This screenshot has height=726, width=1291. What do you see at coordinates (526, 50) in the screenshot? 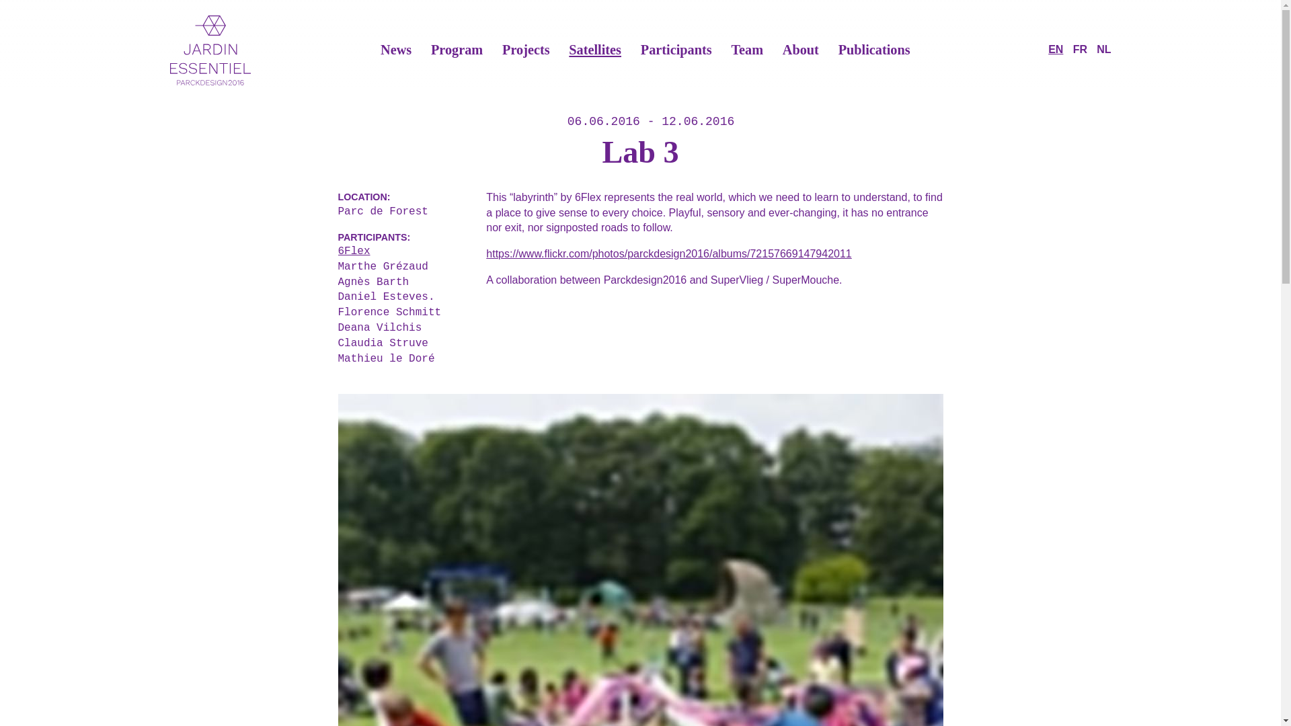
I see `Projects` at bounding box center [526, 50].